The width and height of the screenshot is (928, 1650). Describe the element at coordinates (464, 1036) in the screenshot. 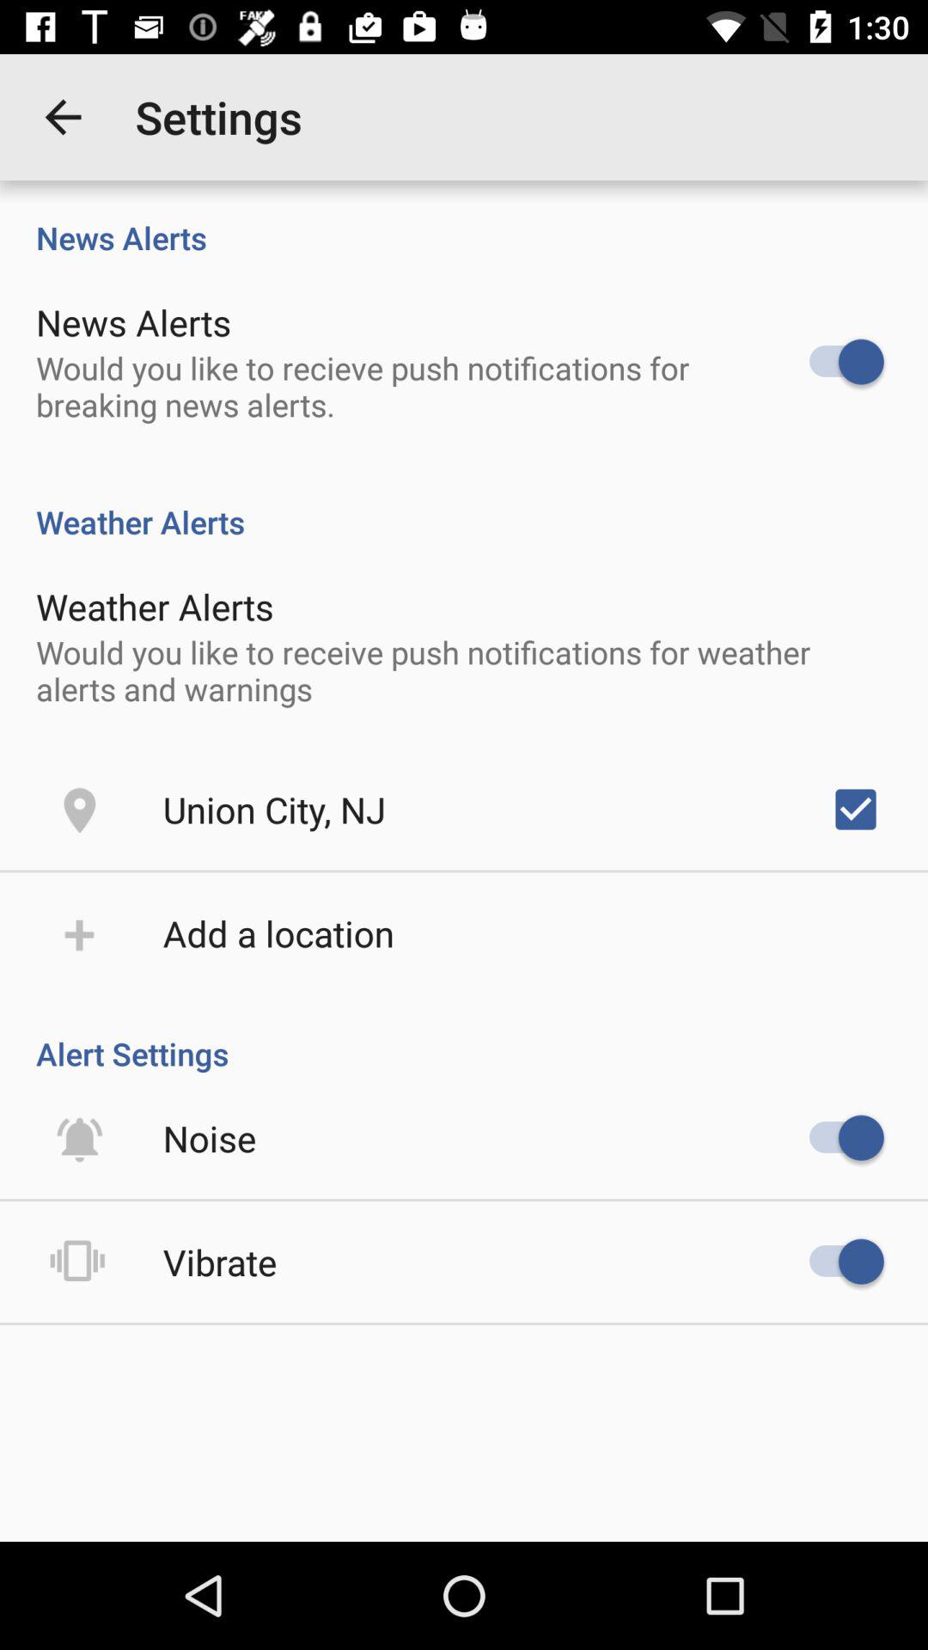

I see `open the alert settings icon` at that location.